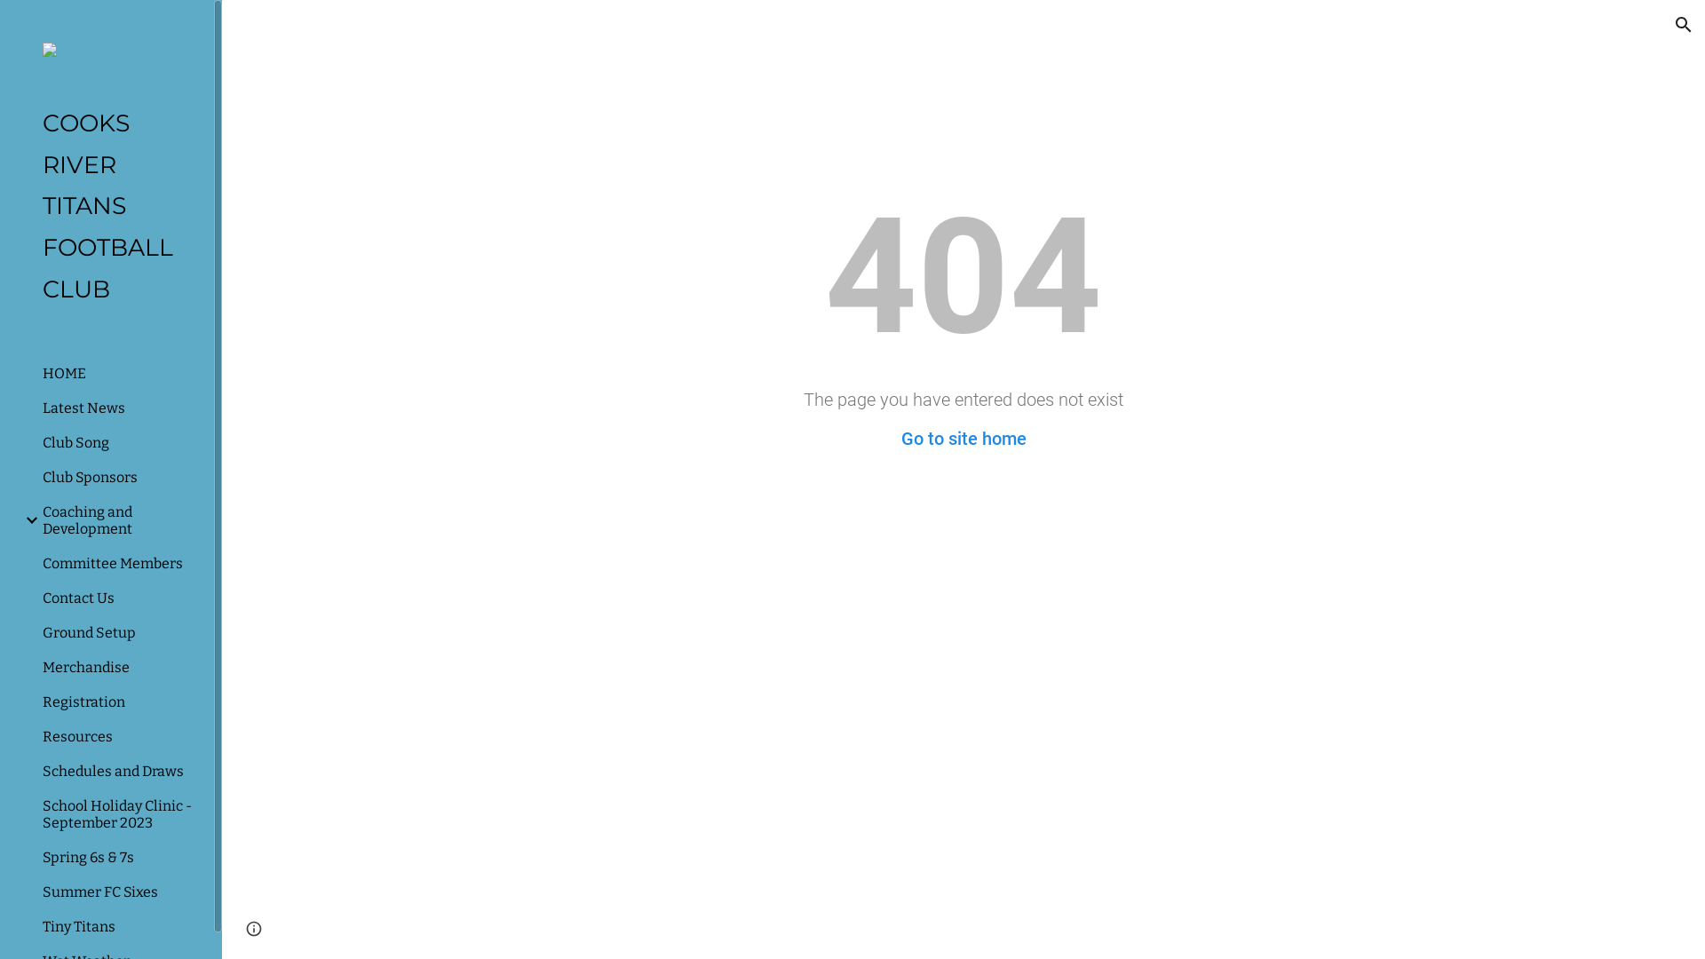  What do you see at coordinates (121, 373) in the screenshot?
I see `HOME` at bounding box center [121, 373].